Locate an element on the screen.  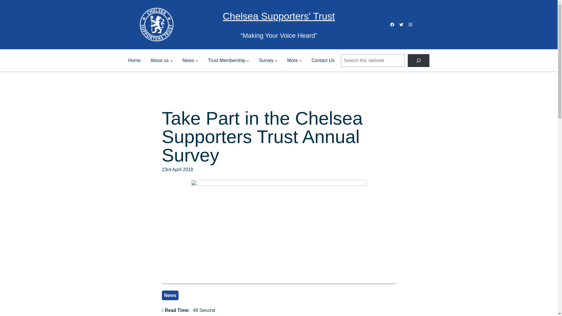
News is located at coordinates (188, 61).